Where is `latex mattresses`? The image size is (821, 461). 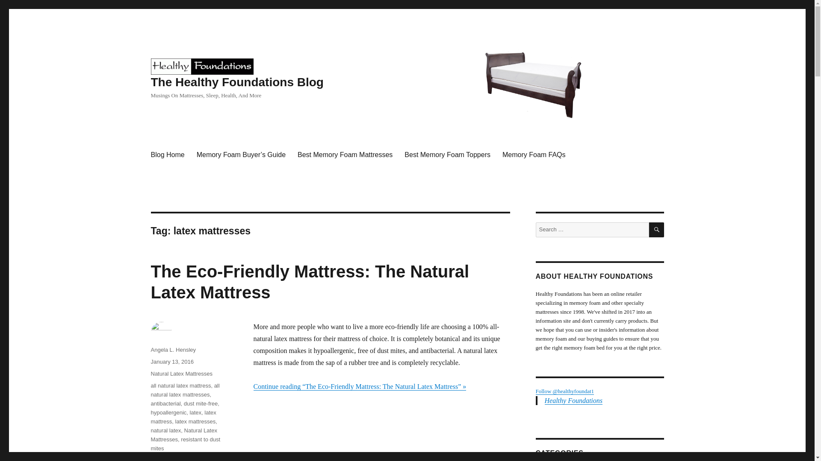
latex mattresses is located at coordinates (195, 421).